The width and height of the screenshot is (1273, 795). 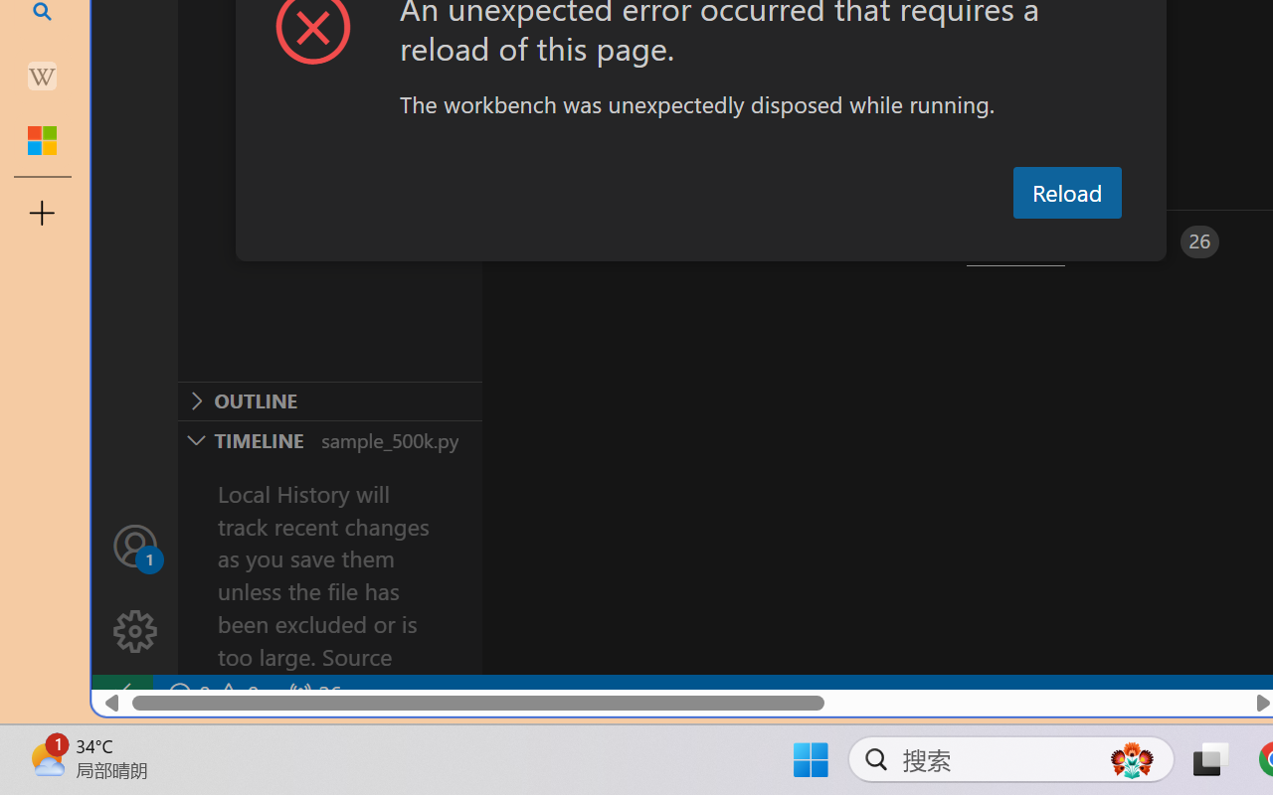 I want to click on Reload, so click(x=1066, y=193).